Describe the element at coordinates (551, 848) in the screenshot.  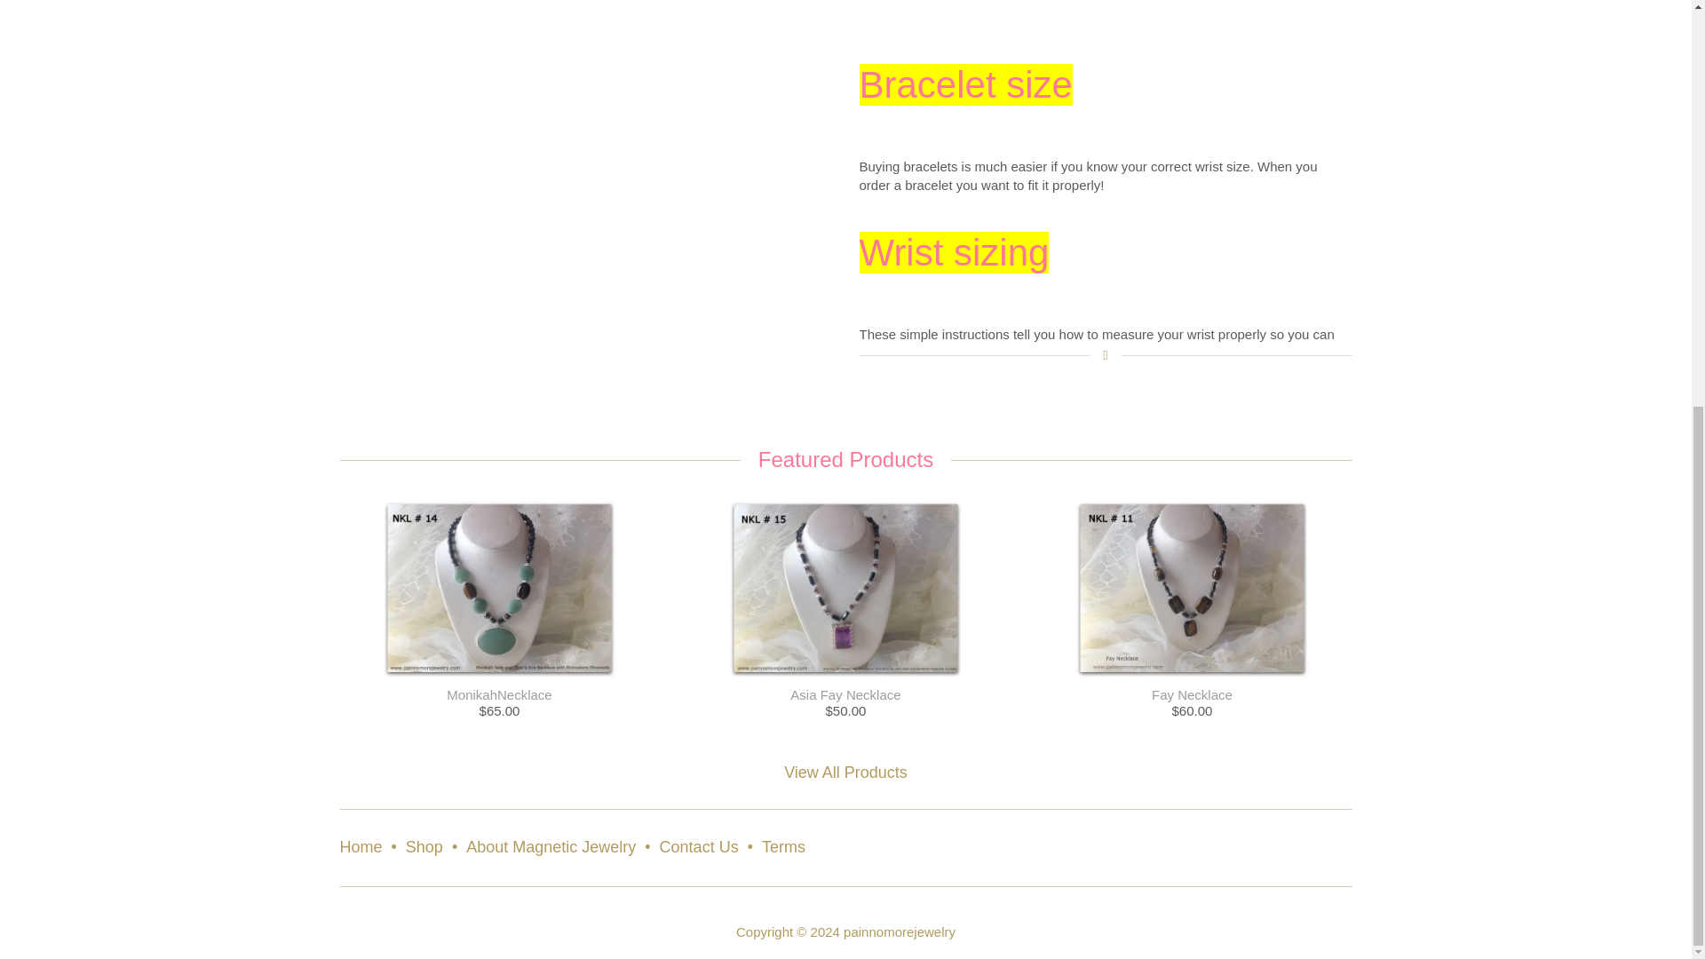
I see `About Magnetic Jewelry` at that location.